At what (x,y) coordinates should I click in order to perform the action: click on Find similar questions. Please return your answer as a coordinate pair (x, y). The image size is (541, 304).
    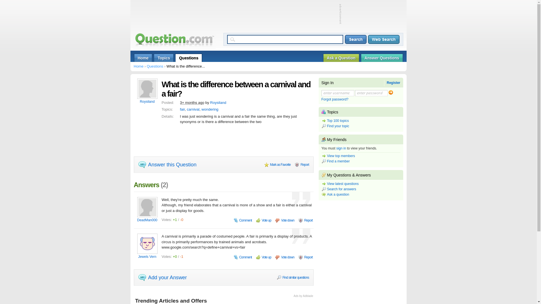
    Looking at the image, I should click on (292, 278).